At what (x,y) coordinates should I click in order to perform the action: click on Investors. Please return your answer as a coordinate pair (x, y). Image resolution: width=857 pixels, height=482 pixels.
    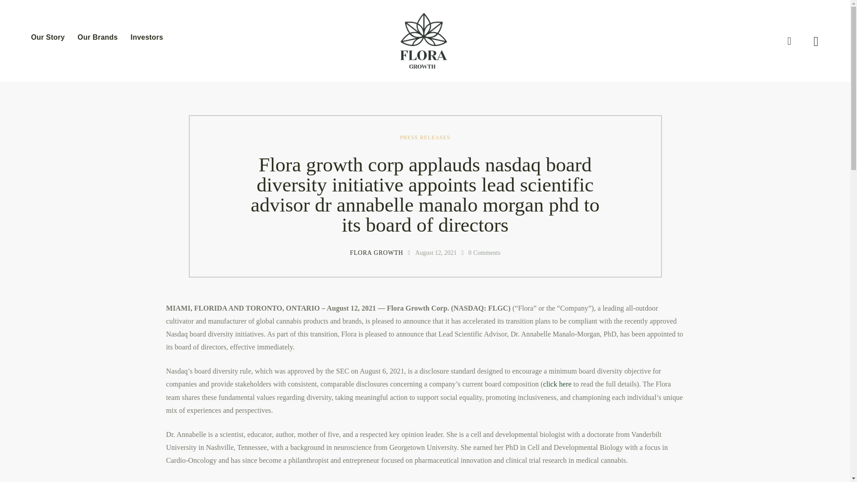
    Looking at the image, I should click on (147, 37).